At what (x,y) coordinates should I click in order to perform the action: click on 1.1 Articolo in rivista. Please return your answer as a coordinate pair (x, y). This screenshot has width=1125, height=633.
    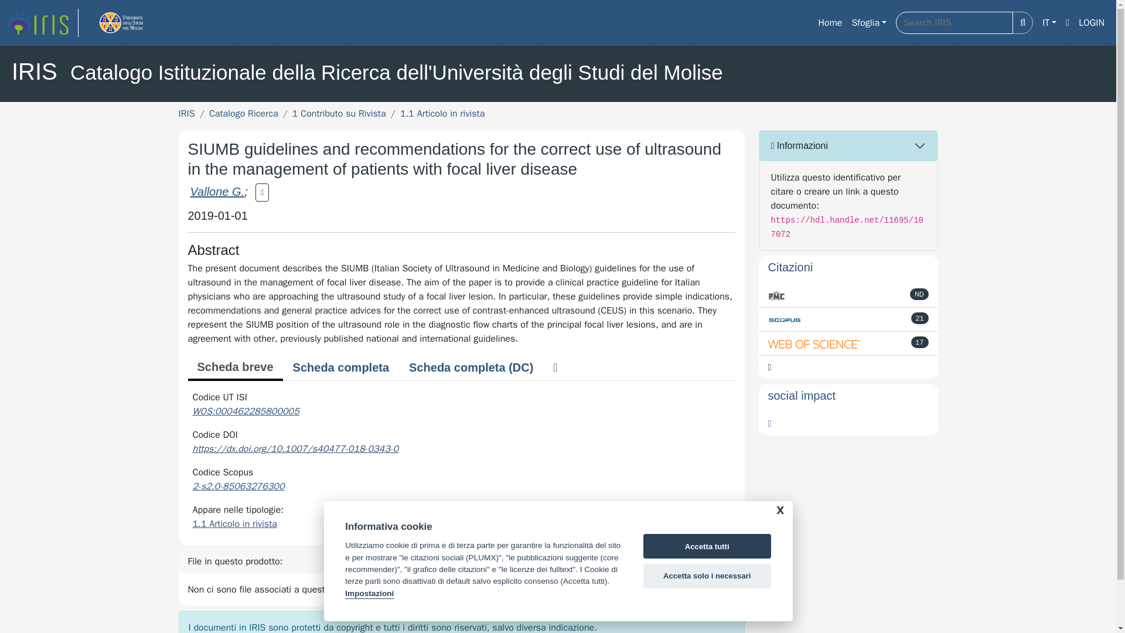
    Looking at the image, I should click on (442, 114).